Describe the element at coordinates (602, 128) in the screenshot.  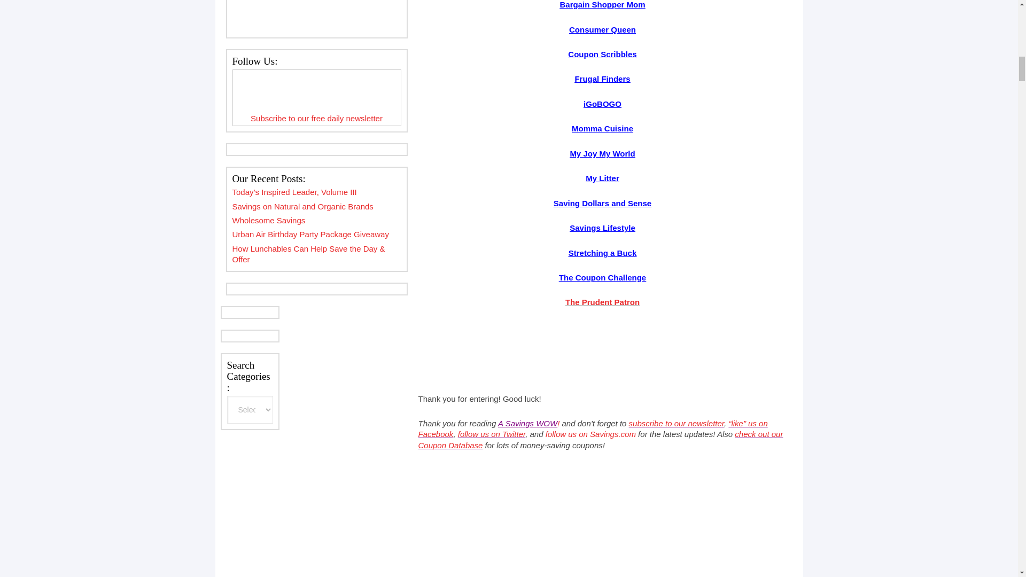
I see `Momma Cuisine` at that location.